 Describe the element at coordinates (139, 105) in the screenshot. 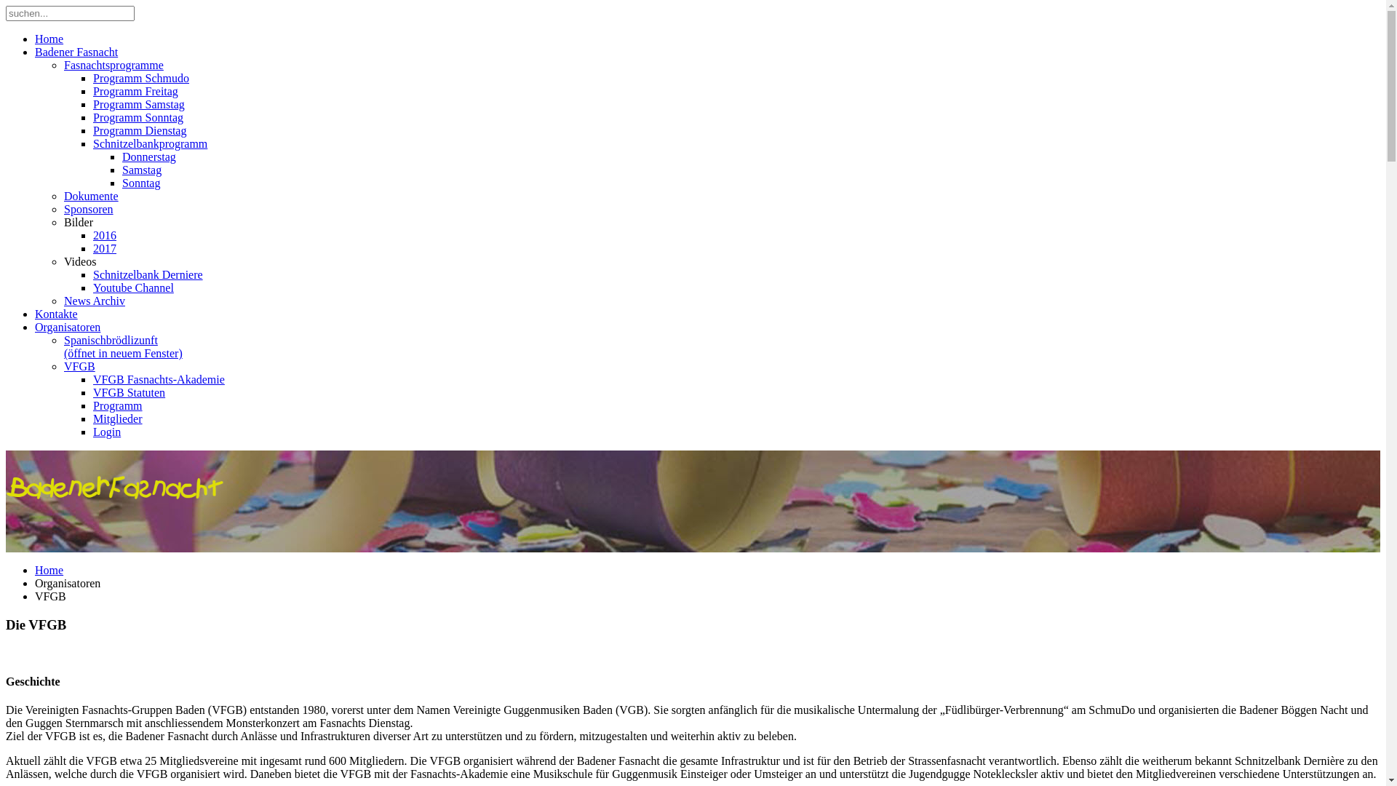

I see `Programm Samstag` at that location.